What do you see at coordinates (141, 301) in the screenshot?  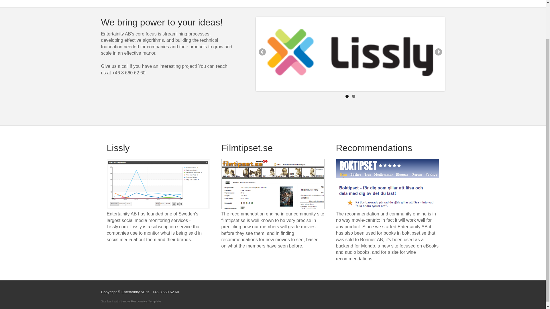 I see `Simple Responsive Template` at bounding box center [141, 301].